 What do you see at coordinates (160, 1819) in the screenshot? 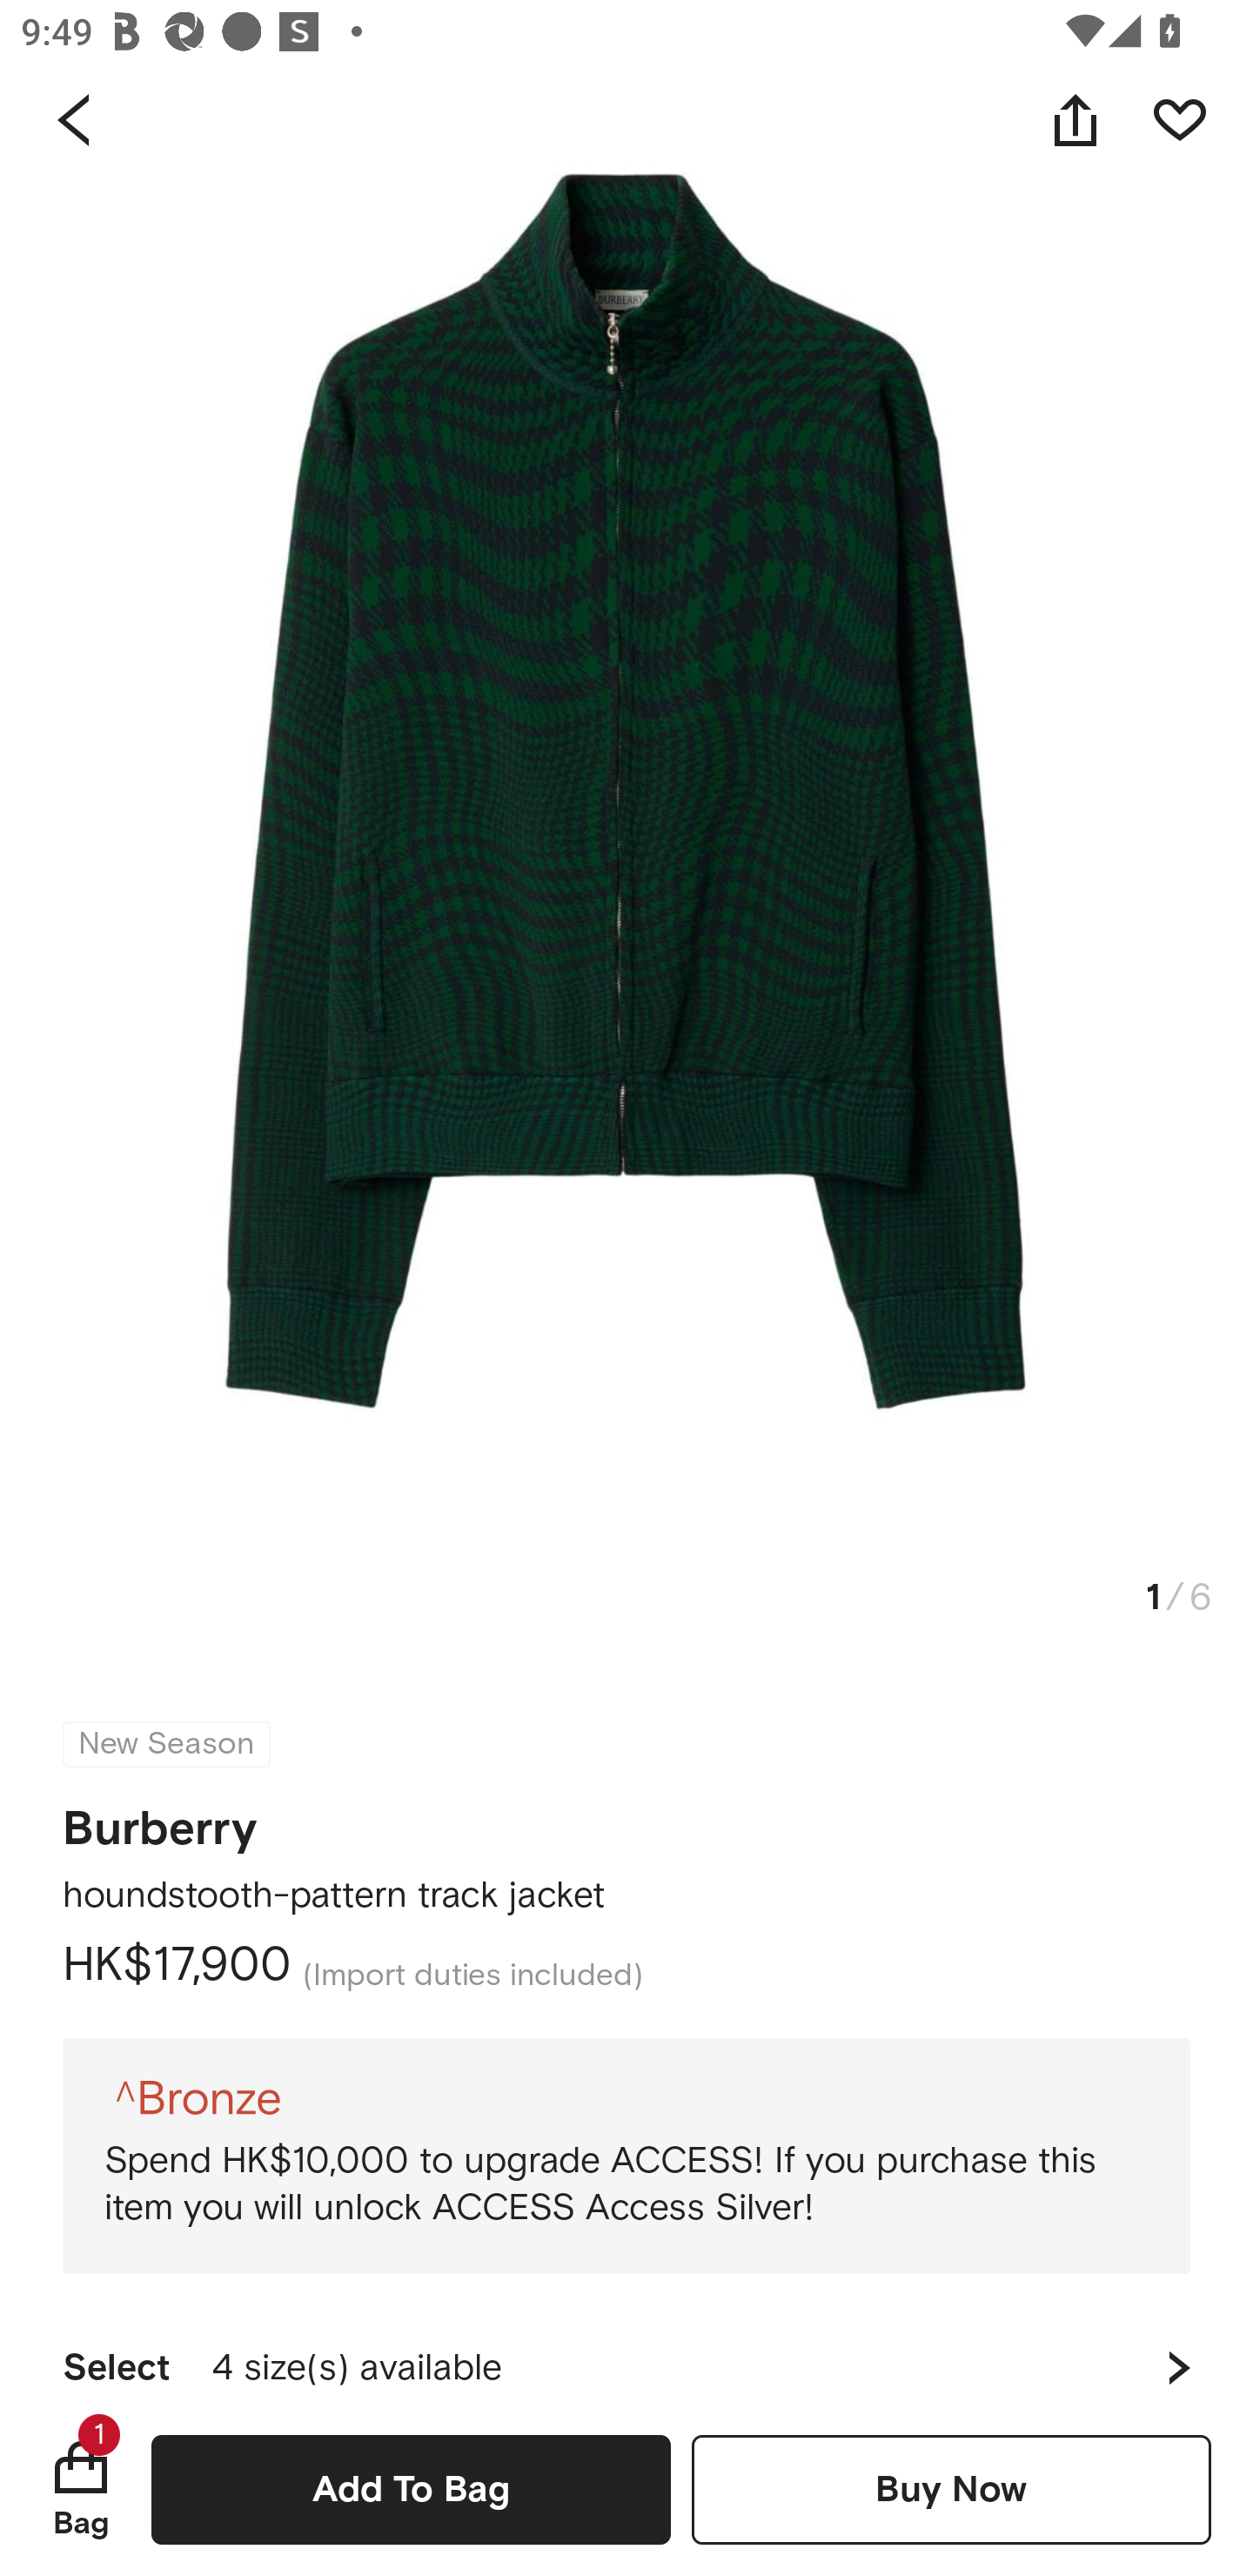
I see `Burberry` at bounding box center [160, 1819].